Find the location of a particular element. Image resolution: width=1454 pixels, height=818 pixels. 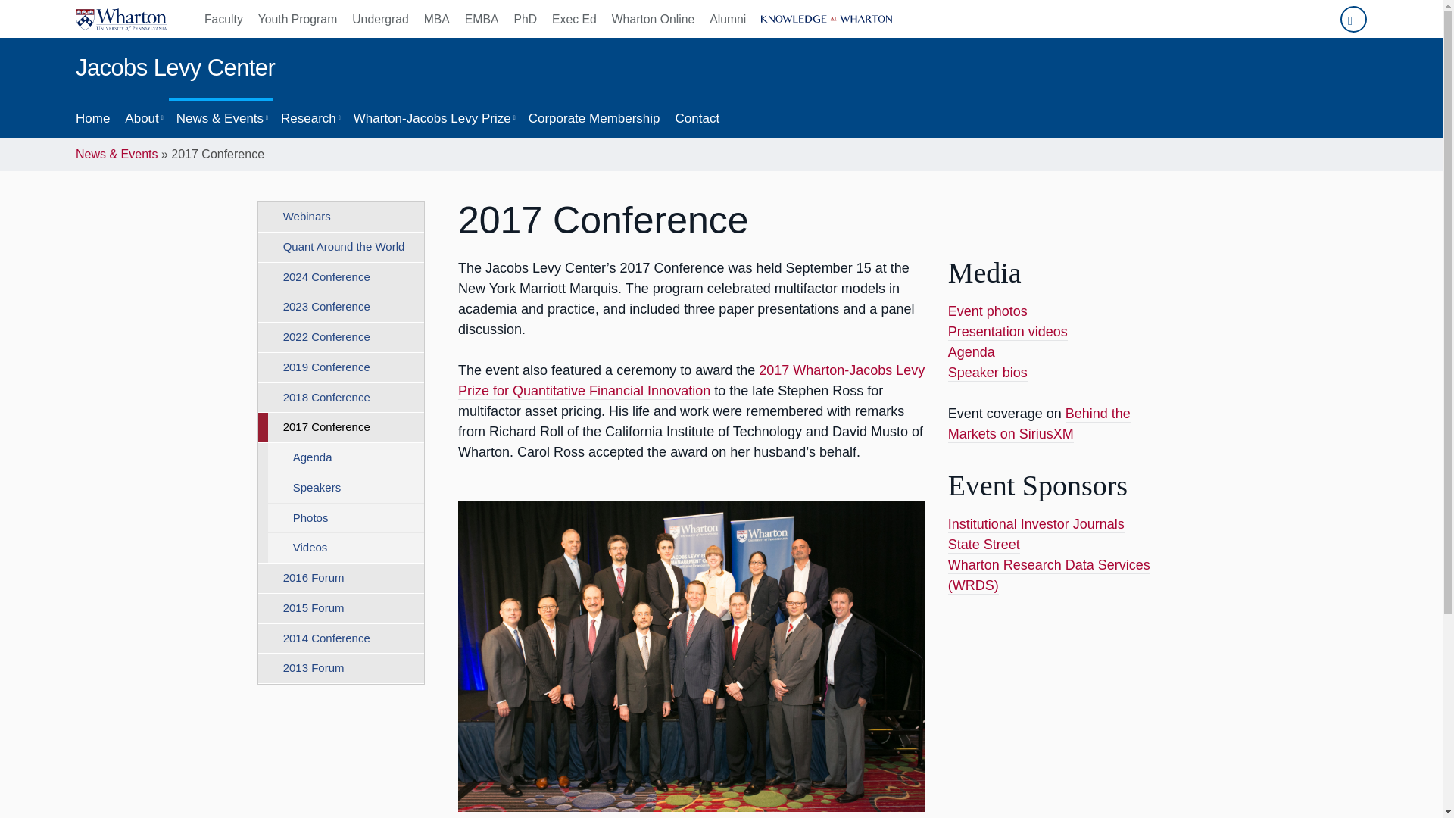

Alumni is located at coordinates (727, 18).